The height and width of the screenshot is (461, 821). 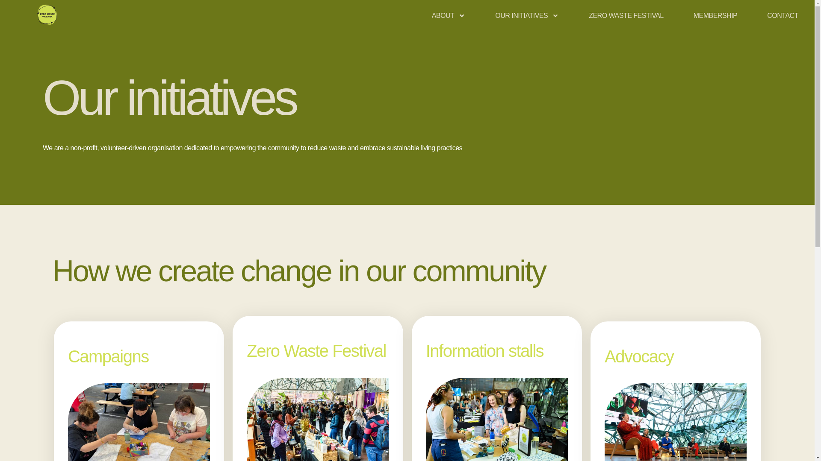 What do you see at coordinates (715, 15) in the screenshot?
I see `MEMBERSHIP` at bounding box center [715, 15].